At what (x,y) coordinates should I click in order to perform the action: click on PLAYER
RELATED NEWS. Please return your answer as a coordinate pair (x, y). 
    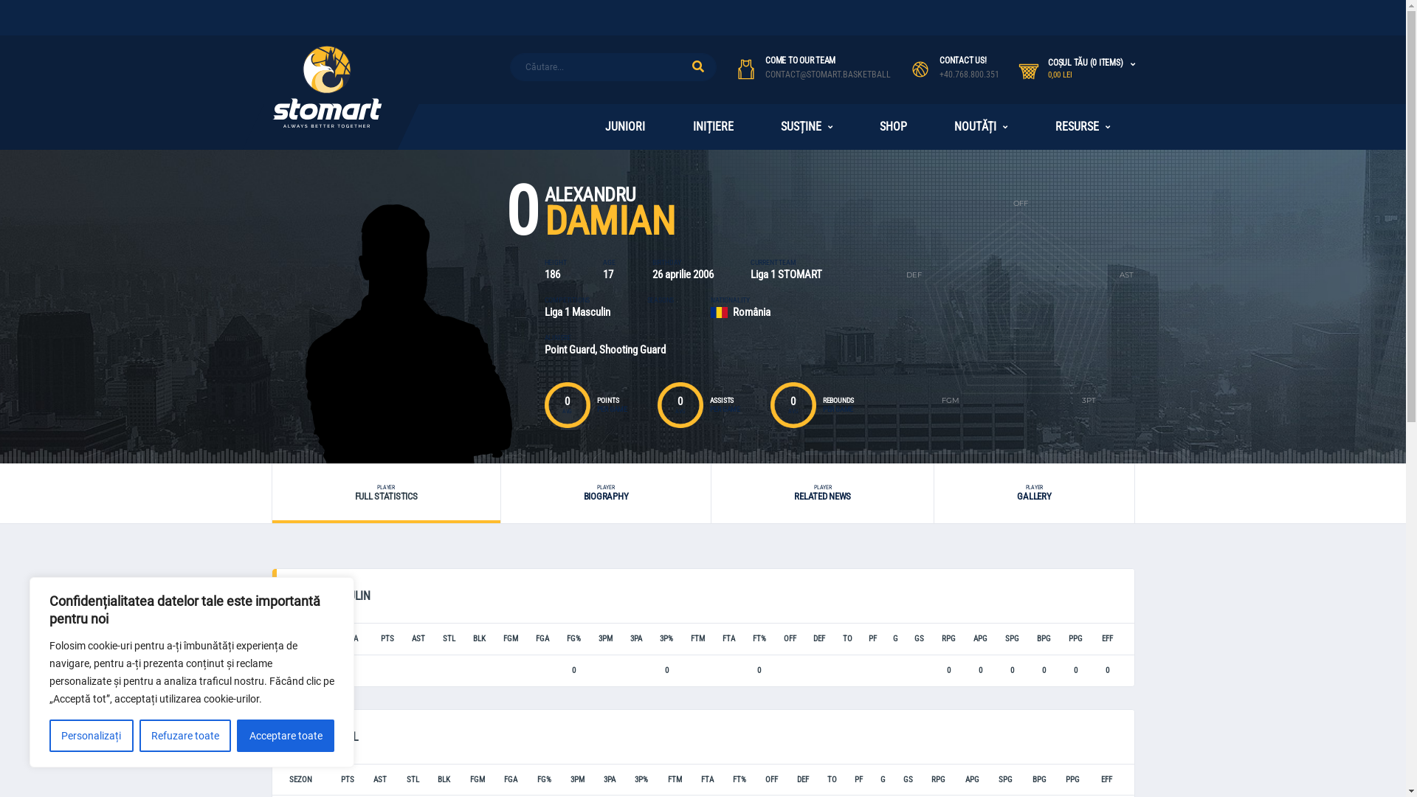
    Looking at the image, I should click on (822, 493).